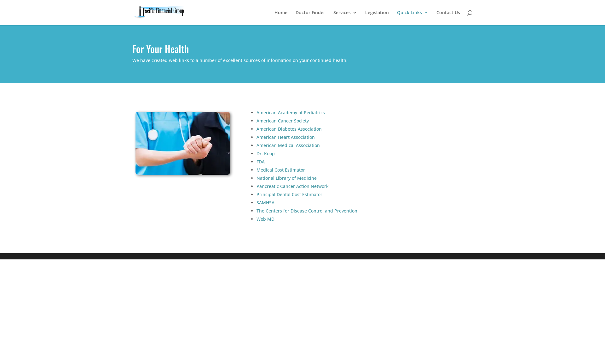  What do you see at coordinates (310, 18) in the screenshot?
I see `Doctor Finder` at bounding box center [310, 18].